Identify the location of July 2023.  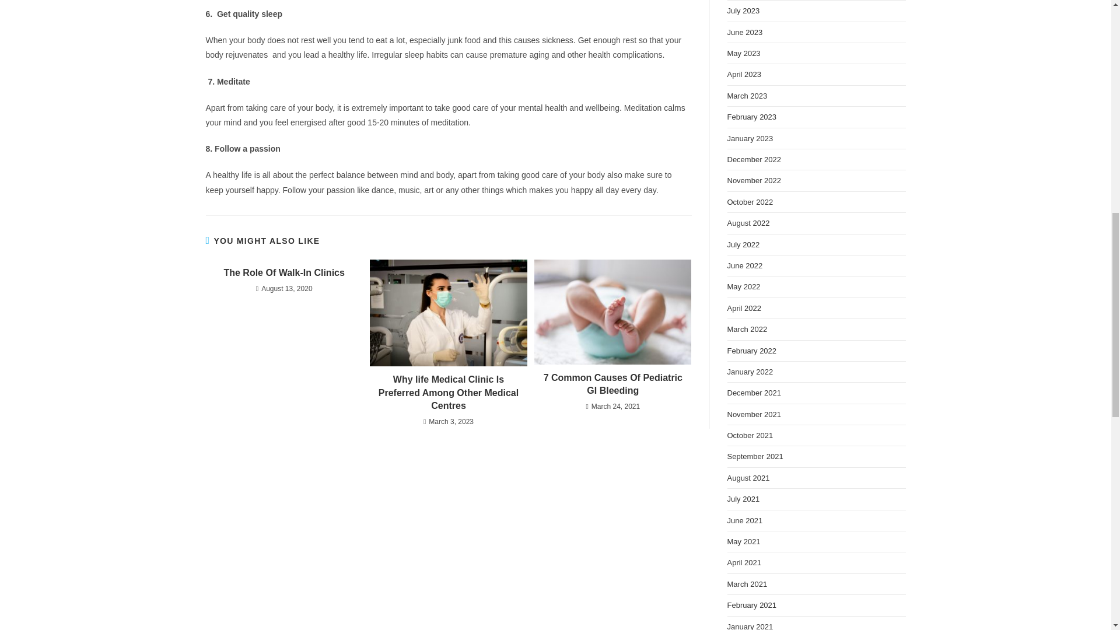
(743, 10).